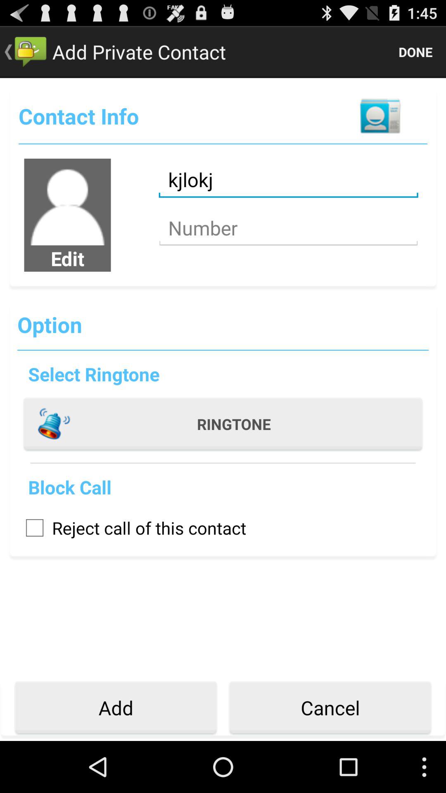  What do you see at coordinates (380, 116) in the screenshot?
I see `contact button` at bounding box center [380, 116].